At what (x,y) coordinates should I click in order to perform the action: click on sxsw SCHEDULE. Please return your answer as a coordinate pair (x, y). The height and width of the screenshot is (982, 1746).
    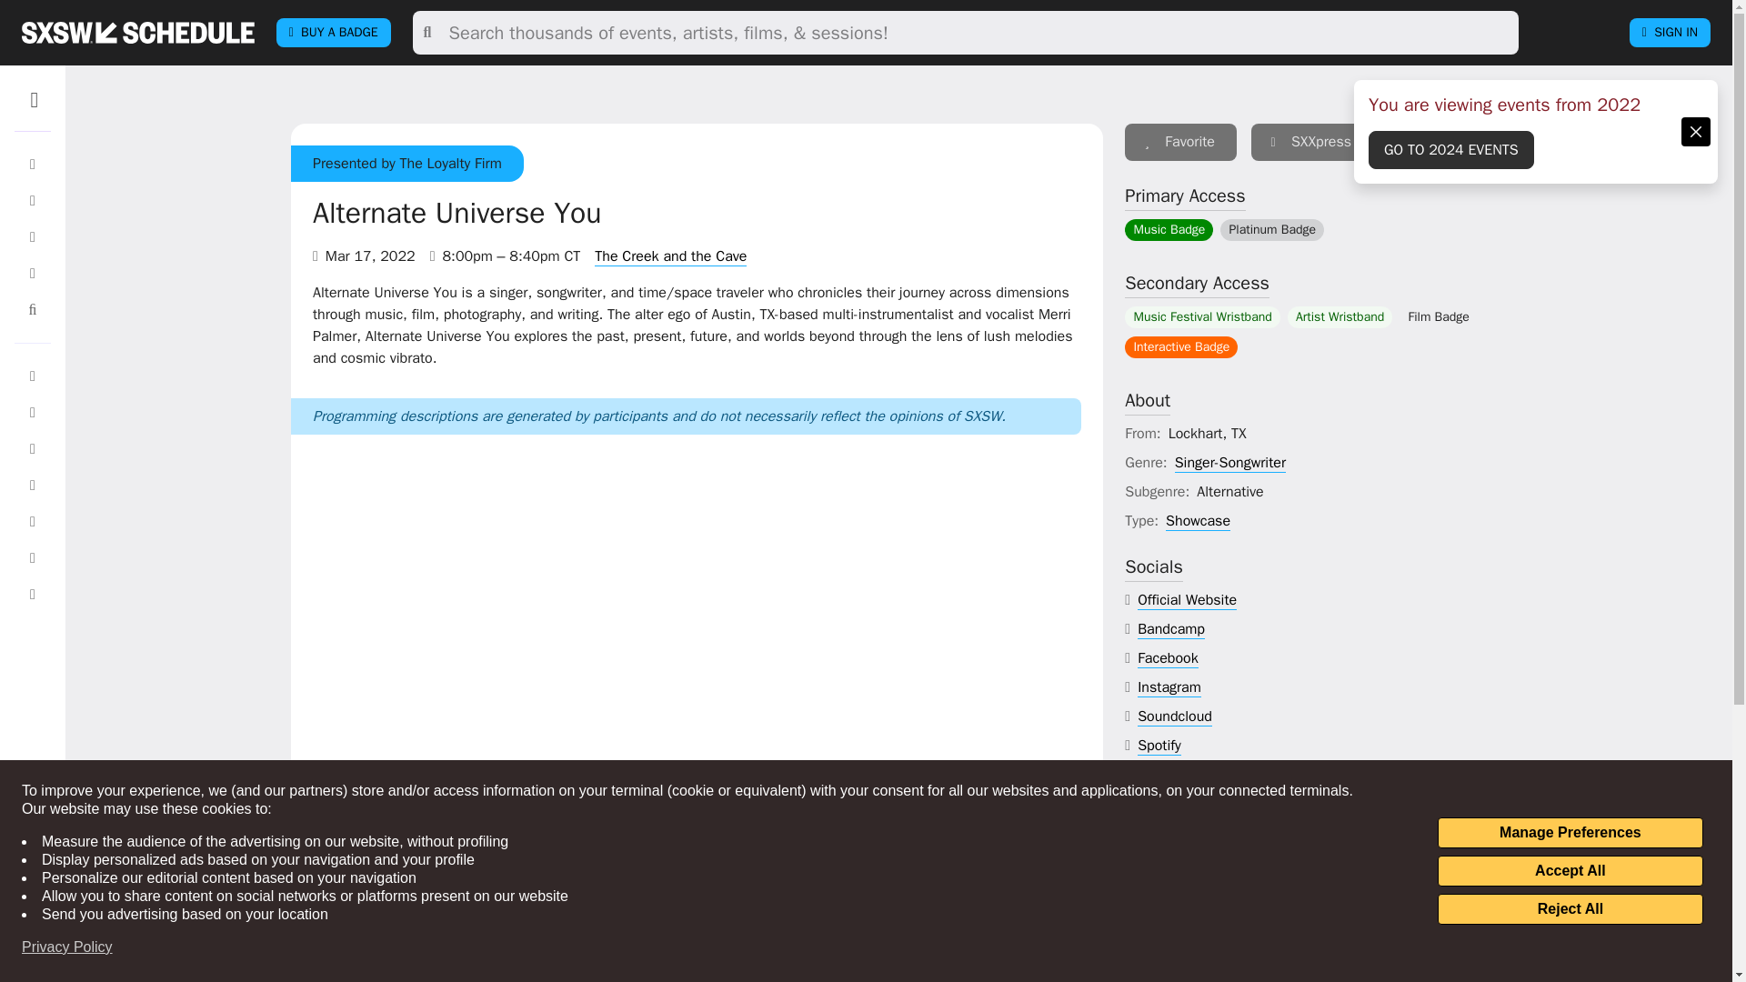
    Looking at the image, I should click on (137, 32).